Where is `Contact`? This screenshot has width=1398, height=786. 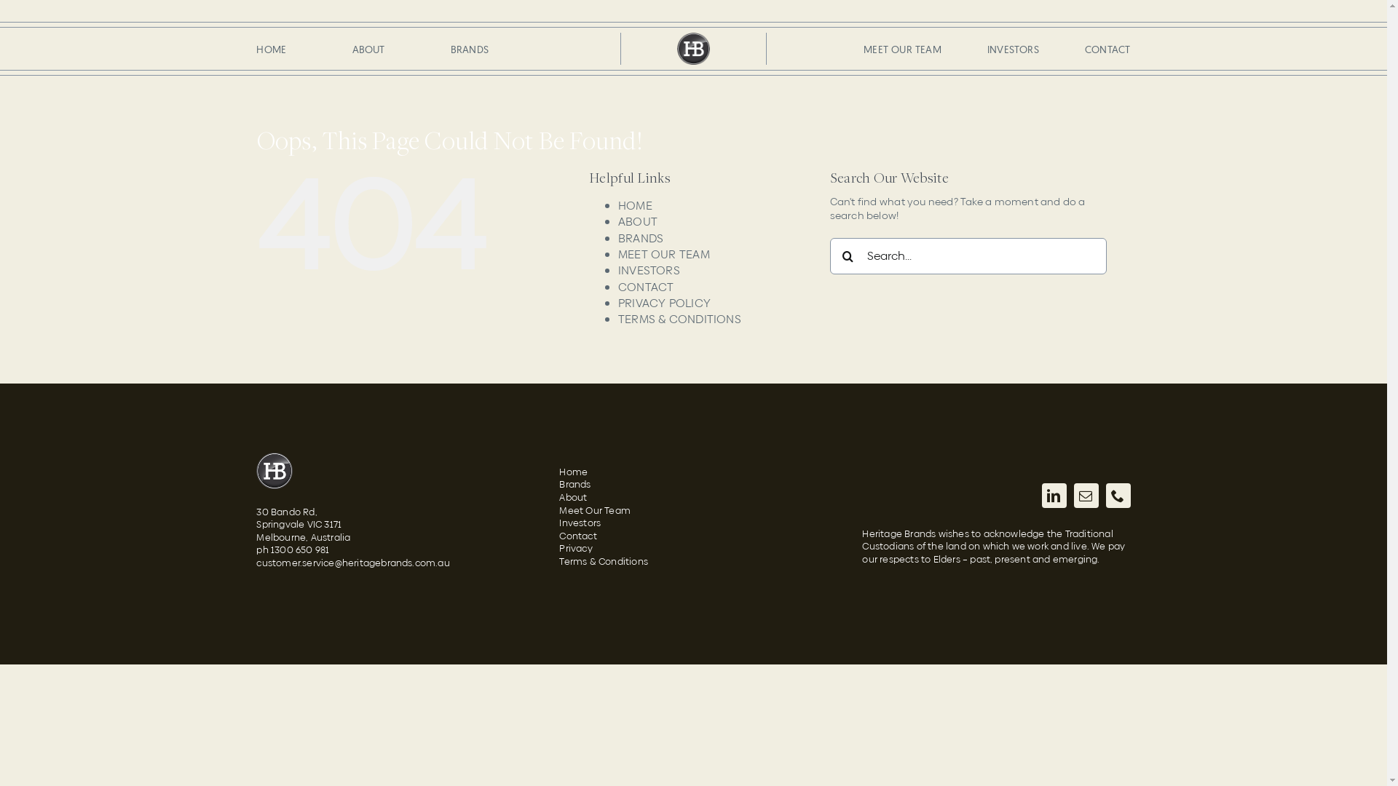 Contact is located at coordinates (693, 536).